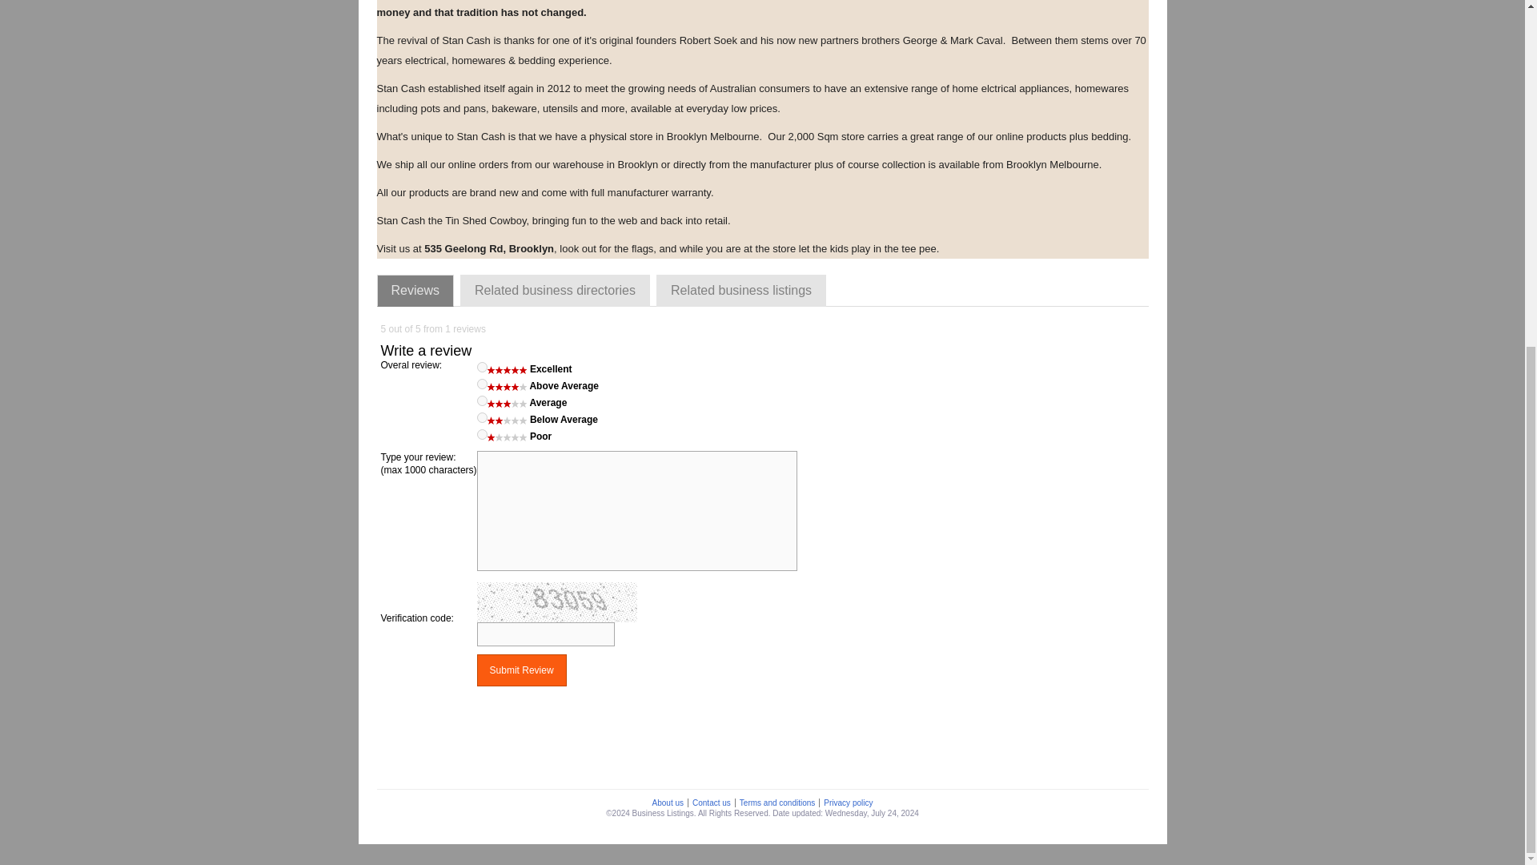  What do you see at coordinates (482, 367) in the screenshot?
I see `5` at bounding box center [482, 367].